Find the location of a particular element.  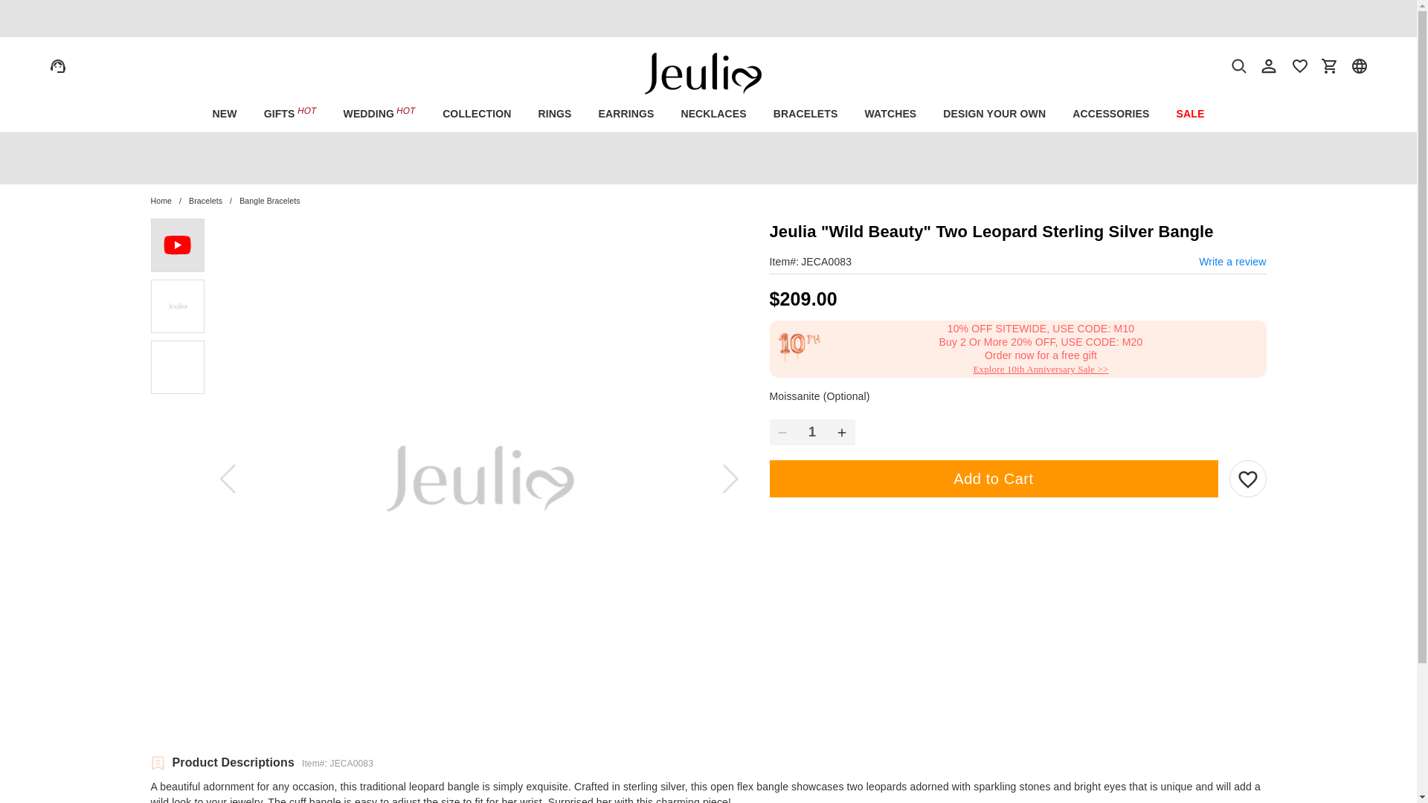

SALE is located at coordinates (1190, 114).